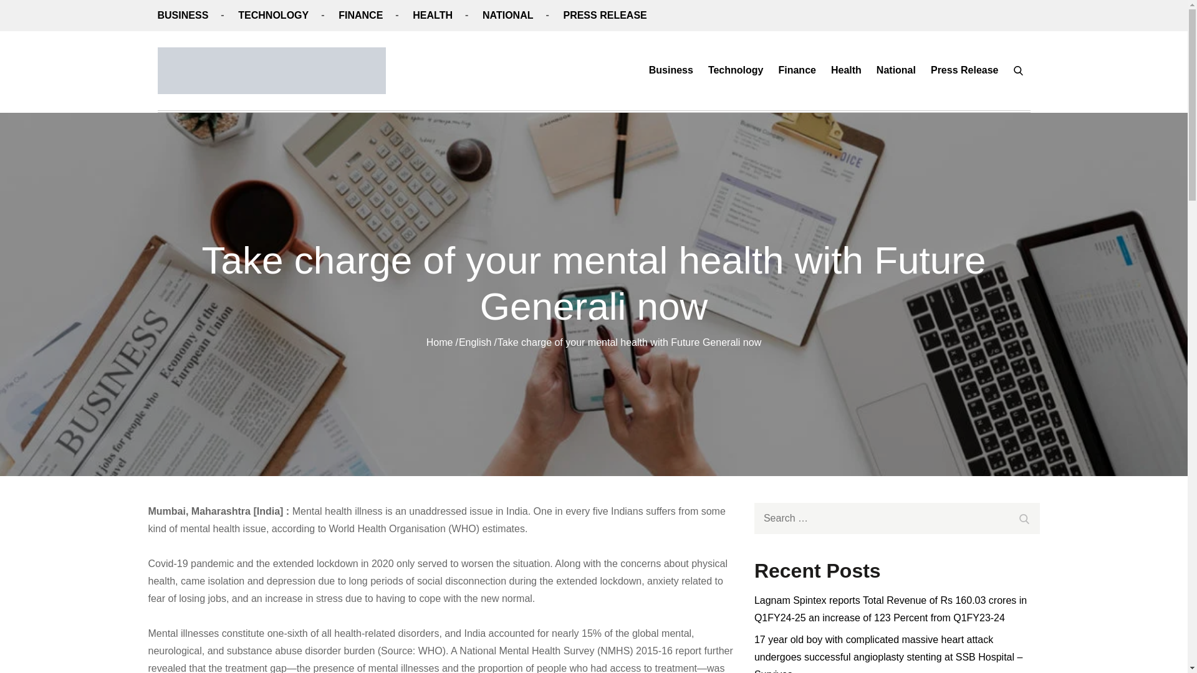 The width and height of the screenshot is (1197, 673). I want to click on PRESS RELEASE, so click(604, 15).